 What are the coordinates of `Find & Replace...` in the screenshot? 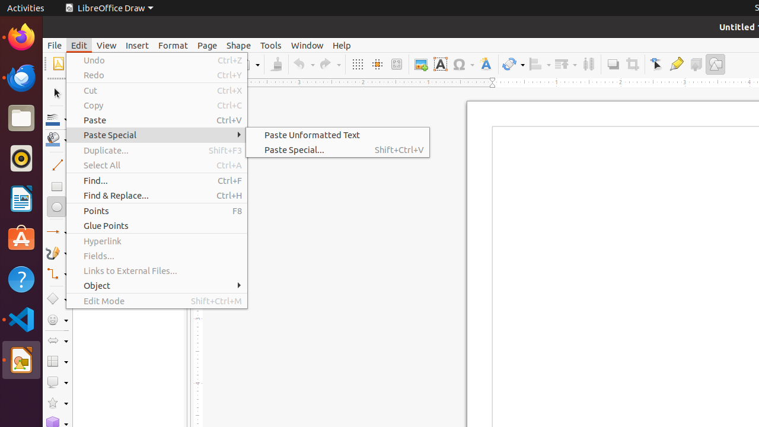 It's located at (157, 196).